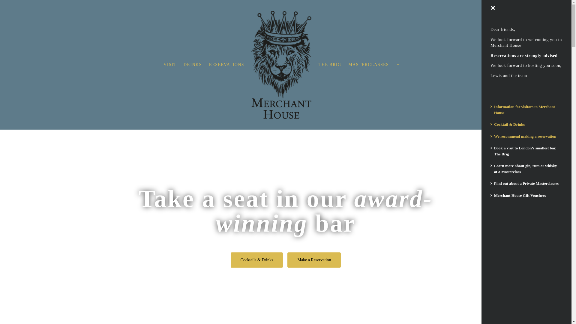 The image size is (576, 324). What do you see at coordinates (330, 65) in the screenshot?
I see `THE BRIG` at bounding box center [330, 65].